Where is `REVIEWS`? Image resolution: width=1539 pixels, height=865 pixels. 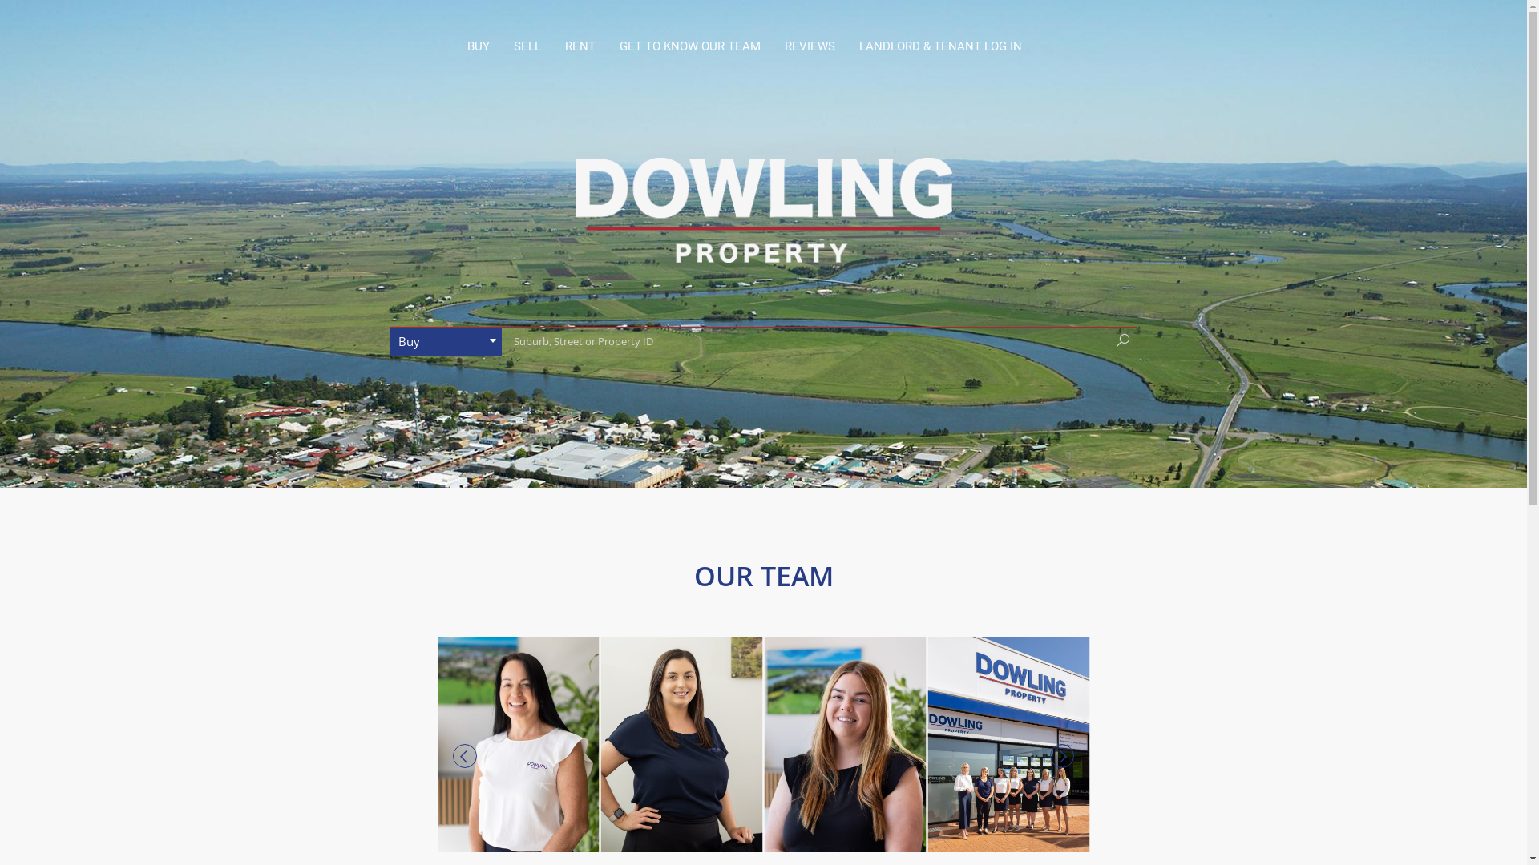
REVIEWS is located at coordinates (810, 46).